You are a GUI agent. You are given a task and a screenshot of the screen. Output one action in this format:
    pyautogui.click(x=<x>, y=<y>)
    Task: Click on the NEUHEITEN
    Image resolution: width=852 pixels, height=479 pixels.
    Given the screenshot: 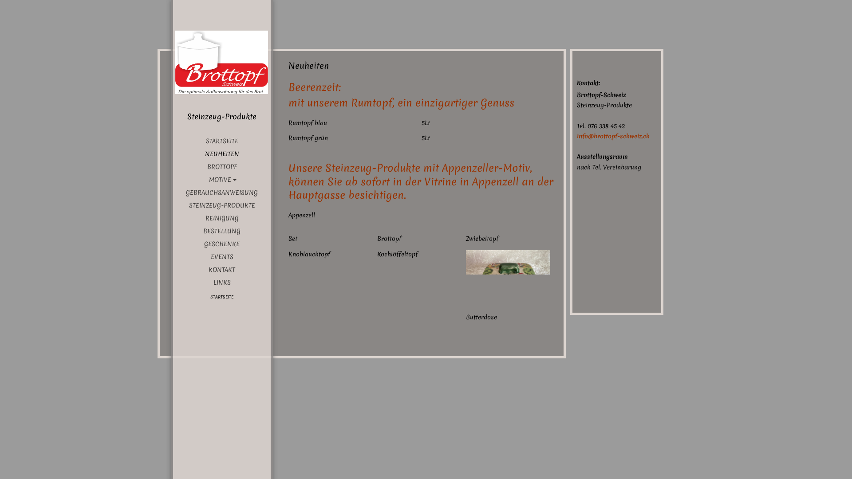 What is the action you would take?
    pyautogui.click(x=222, y=154)
    